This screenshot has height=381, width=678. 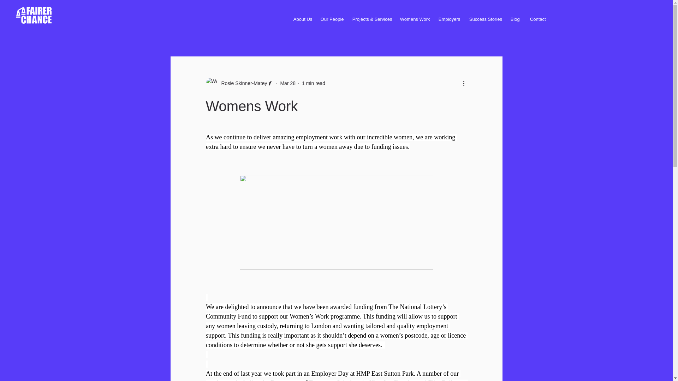 What do you see at coordinates (515, 19) in the screenshot?
I see `Blog` at bounding box center [515, 19].